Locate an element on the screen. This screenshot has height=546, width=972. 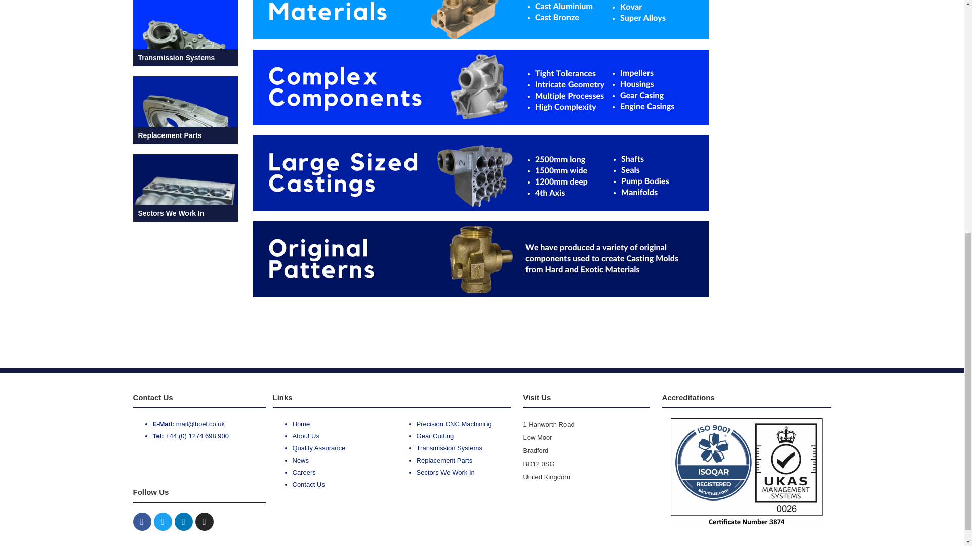
Gear Cutting is located at coordinates (435, 436).